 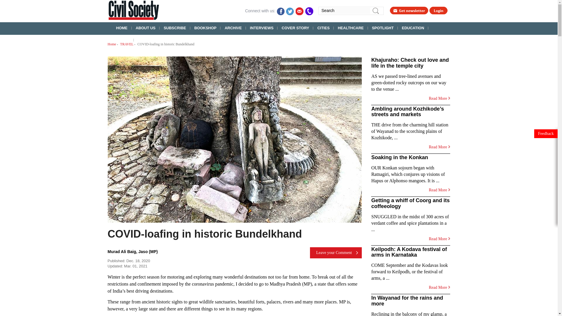 What do you see at coordinates (309, 11) in the screenshot?
I see `call` at bounding box center [309, 11].